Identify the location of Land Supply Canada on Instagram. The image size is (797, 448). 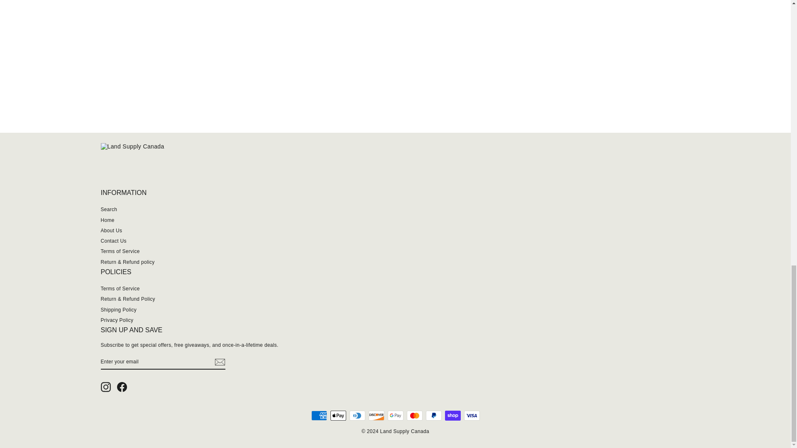
(105, 387).